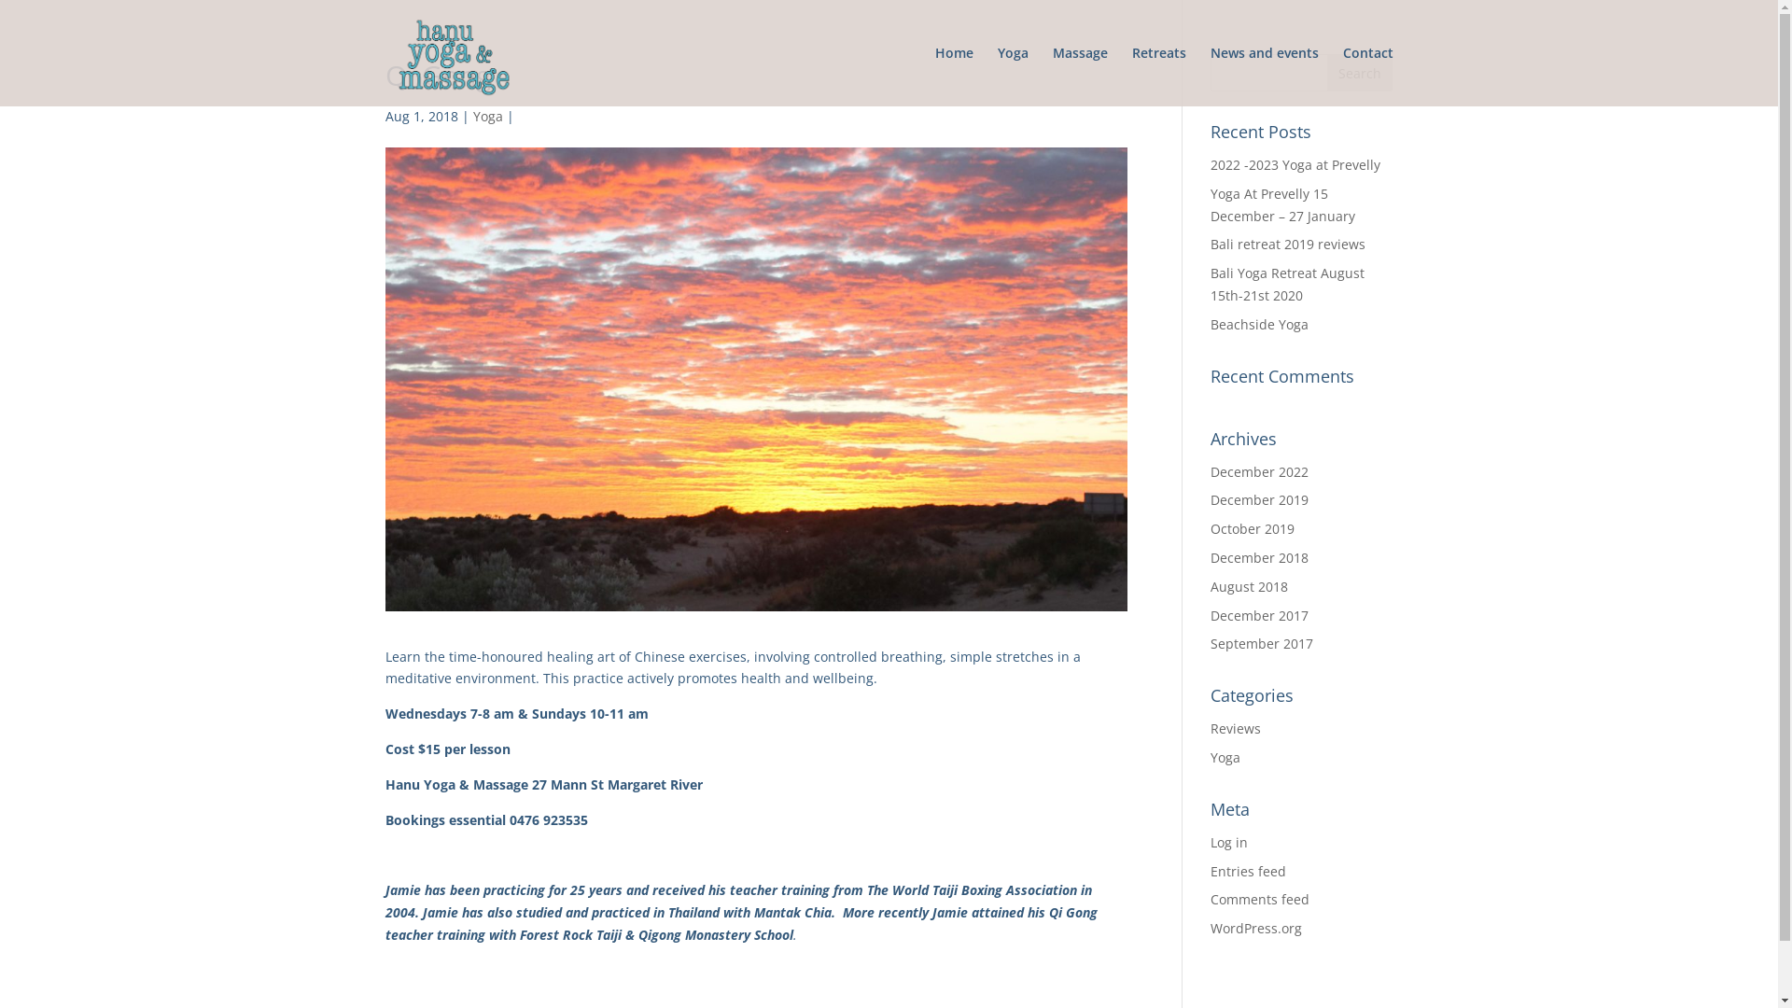 This screenshot has height=1008, width=1792. Describe the element at coordinates (1288, 245) in the screenshot. I see `Bali retreat 2019 reviews` at that location.